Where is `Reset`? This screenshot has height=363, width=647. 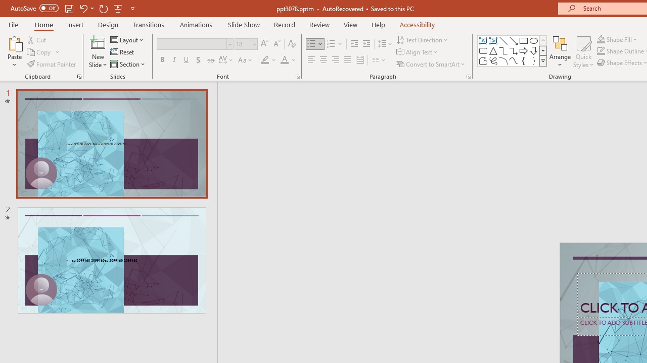
Reset is located at coordinates (123, 52).